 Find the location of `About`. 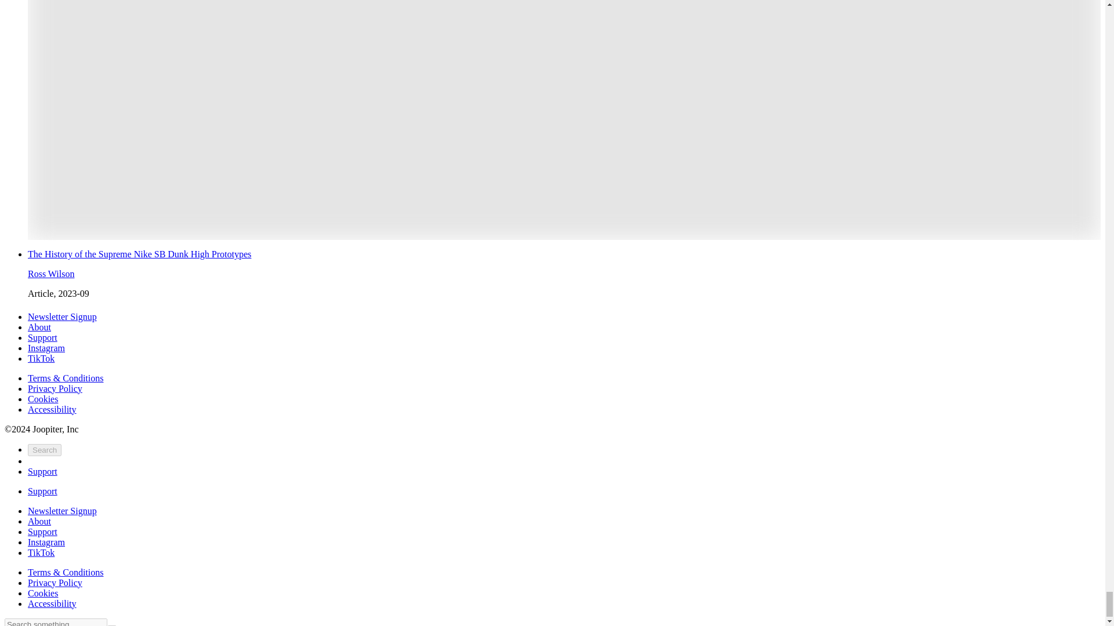

About is located at coordinates (39, 327).